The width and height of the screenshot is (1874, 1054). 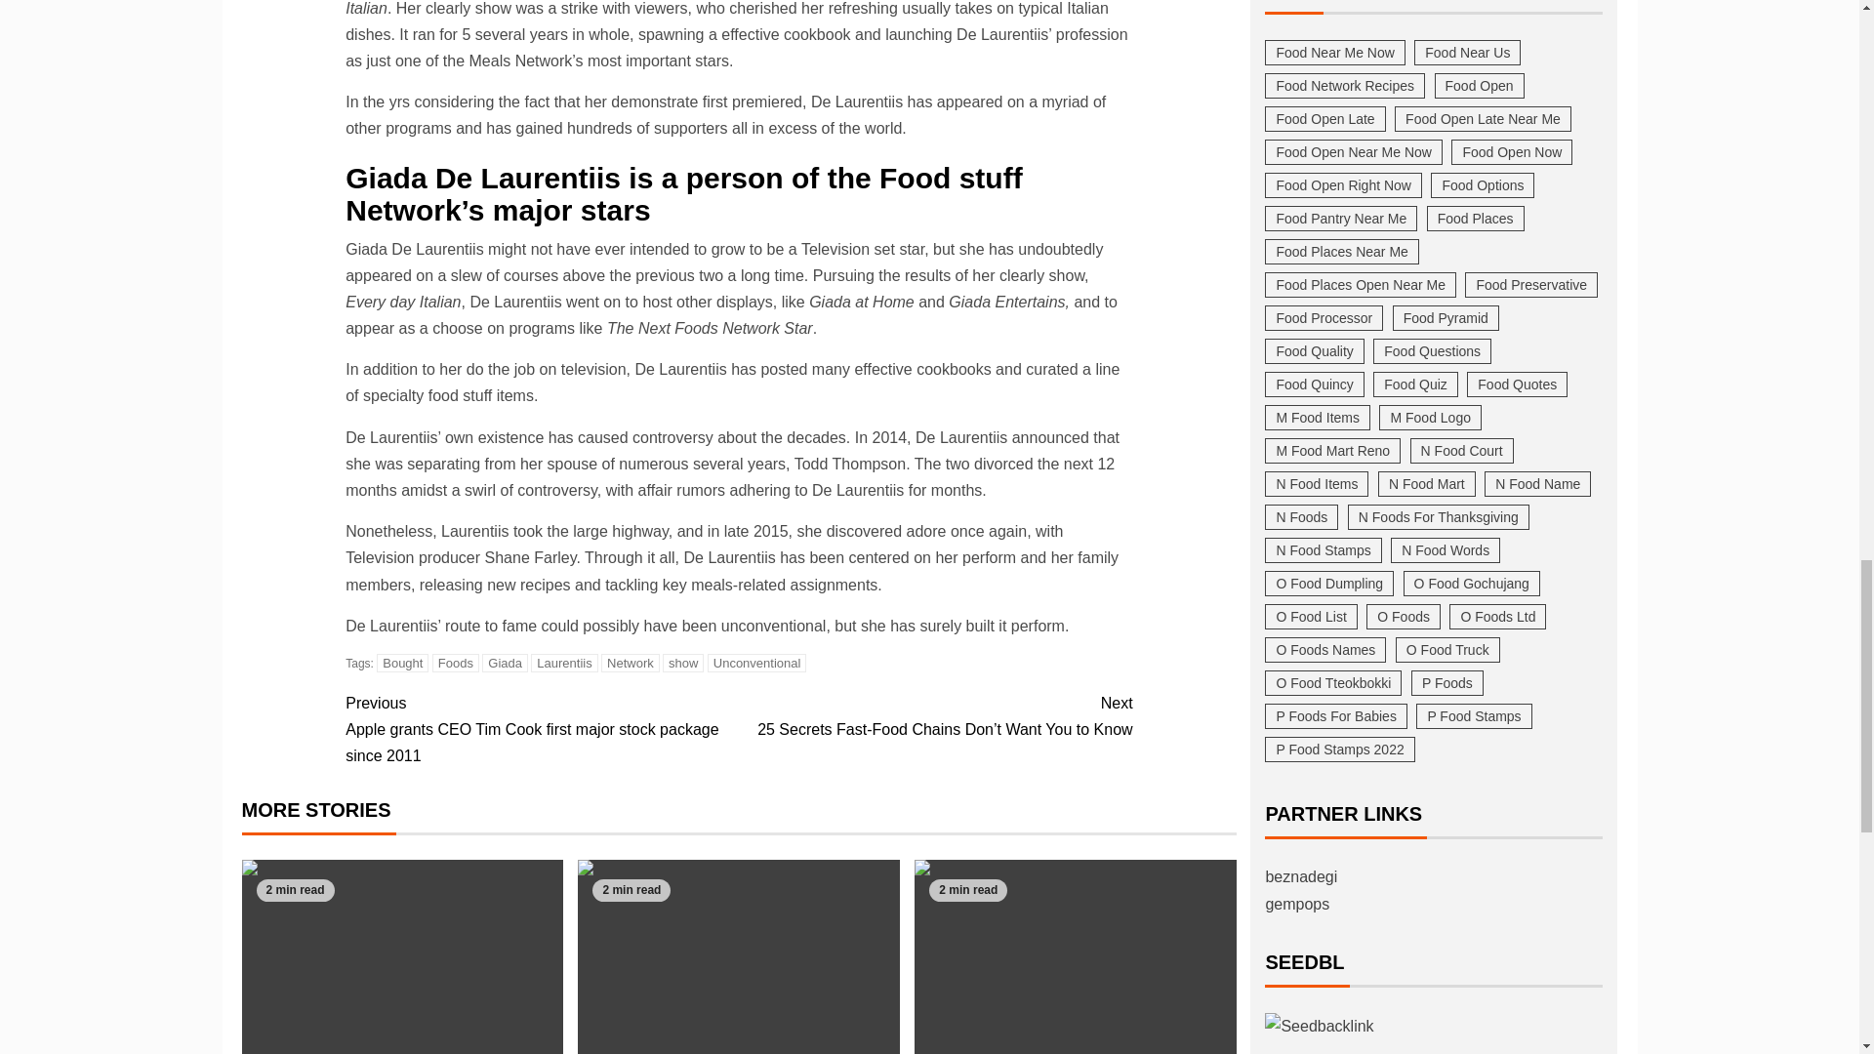 What do you see at coordinates (456, 663) in the screenshot?
I see `Foods` at bounding box center [456, 663].